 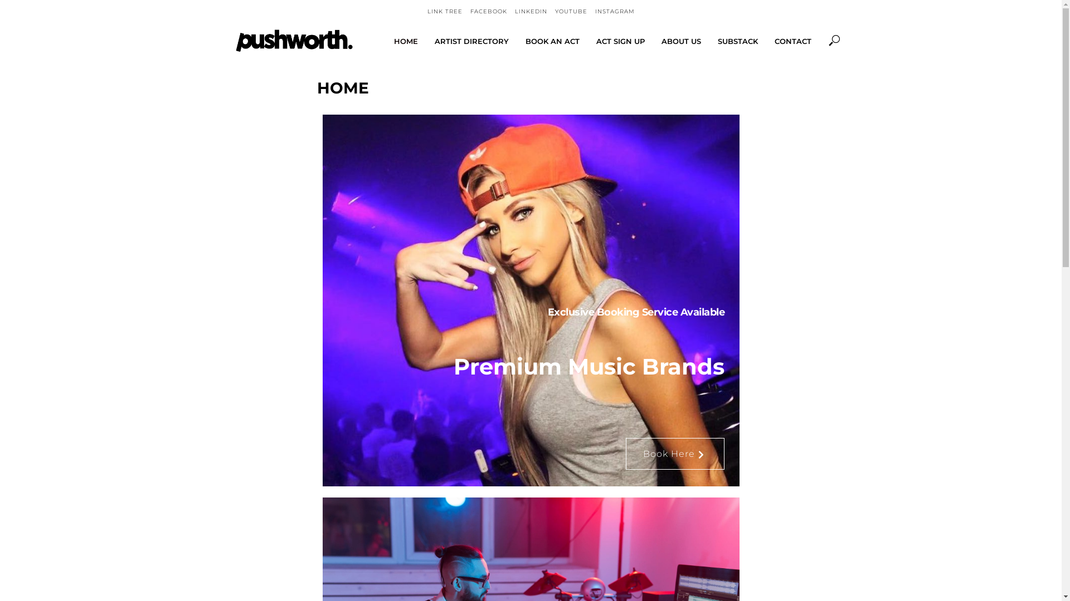 I want to click on INSTAGRAM, so click(x=615, y=12).